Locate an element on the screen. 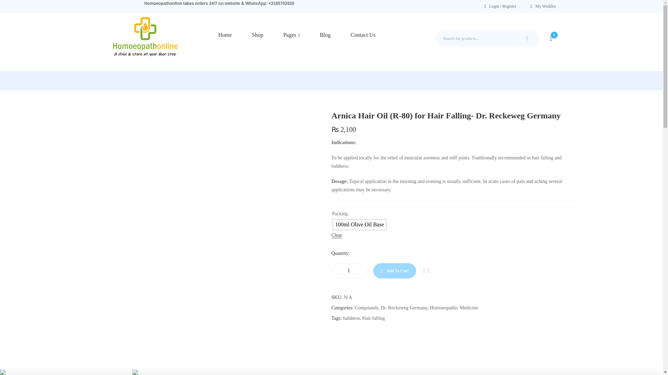 This screenshot has height=375, width=668. Shop is located at coordinates (257, 35).